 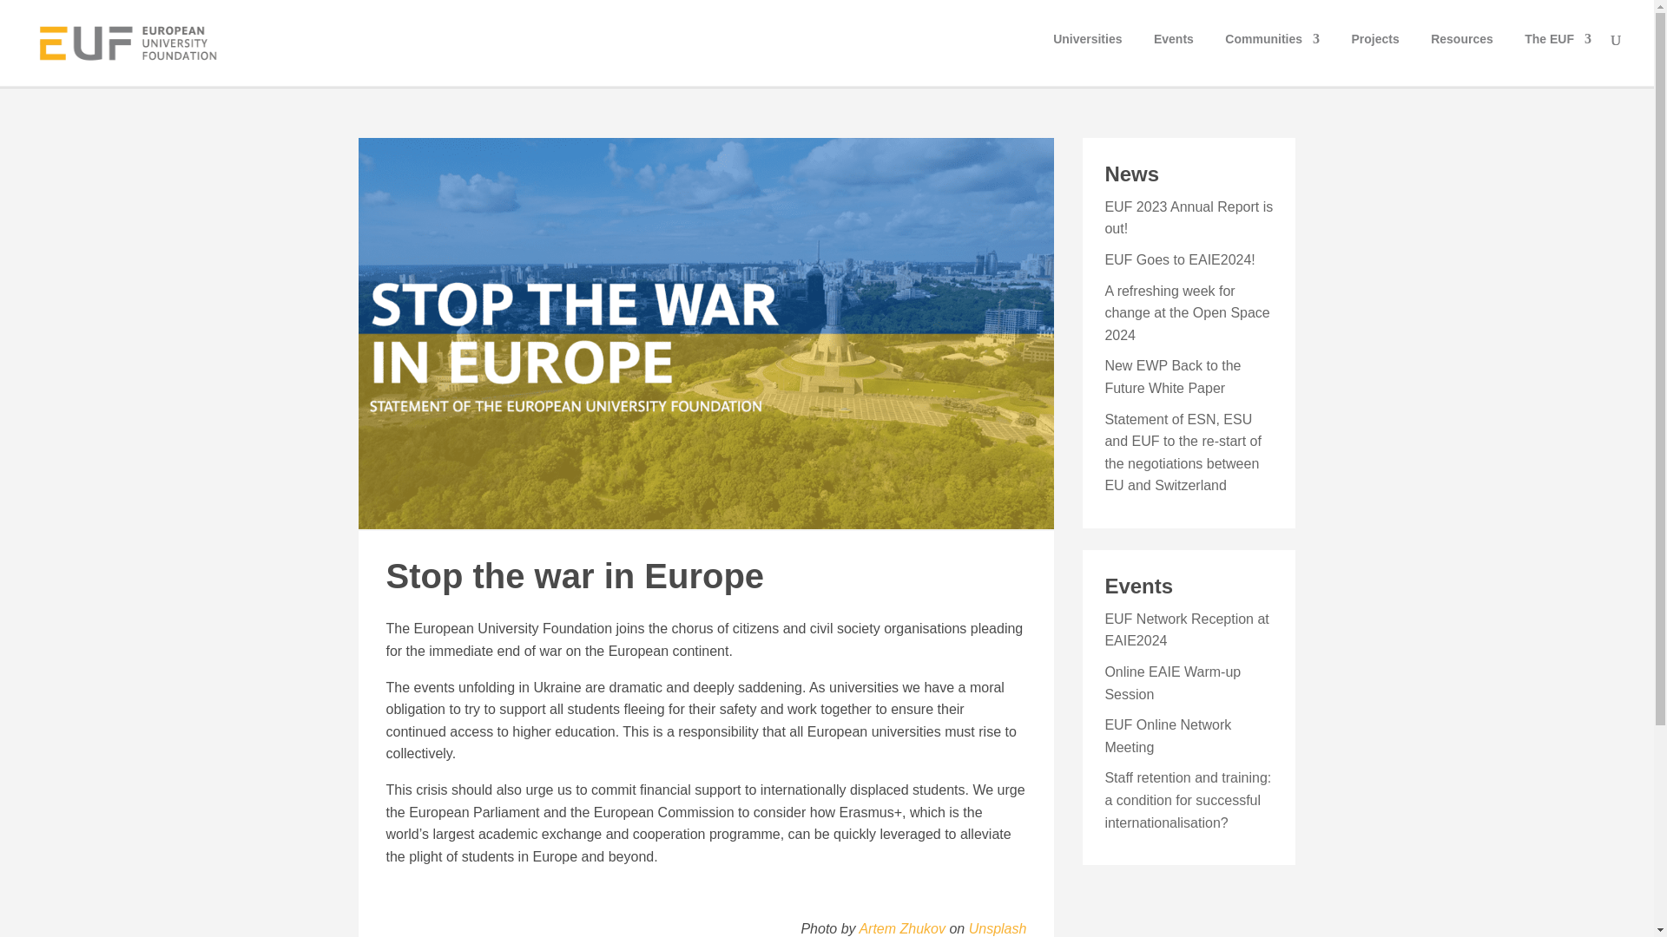 What do you see at coordinates (1558, 55) in the screenshot?
I see `The EUF` at bounding box center [1558, 55].